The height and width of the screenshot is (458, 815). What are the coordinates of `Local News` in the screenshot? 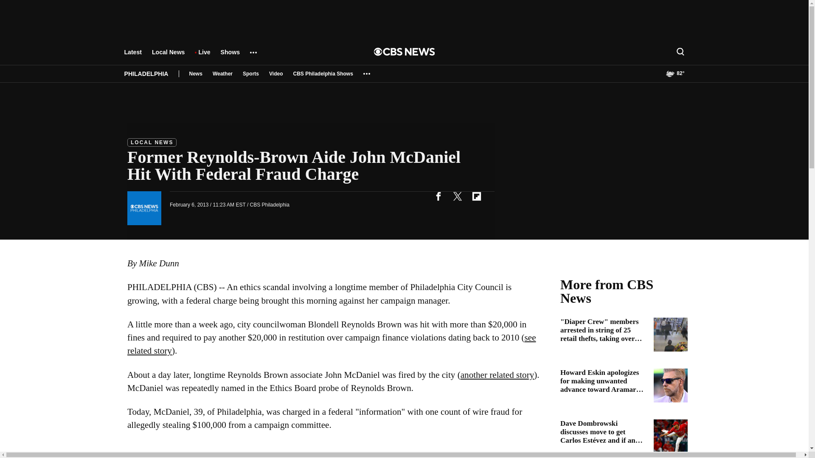 It's located at (168, 56).